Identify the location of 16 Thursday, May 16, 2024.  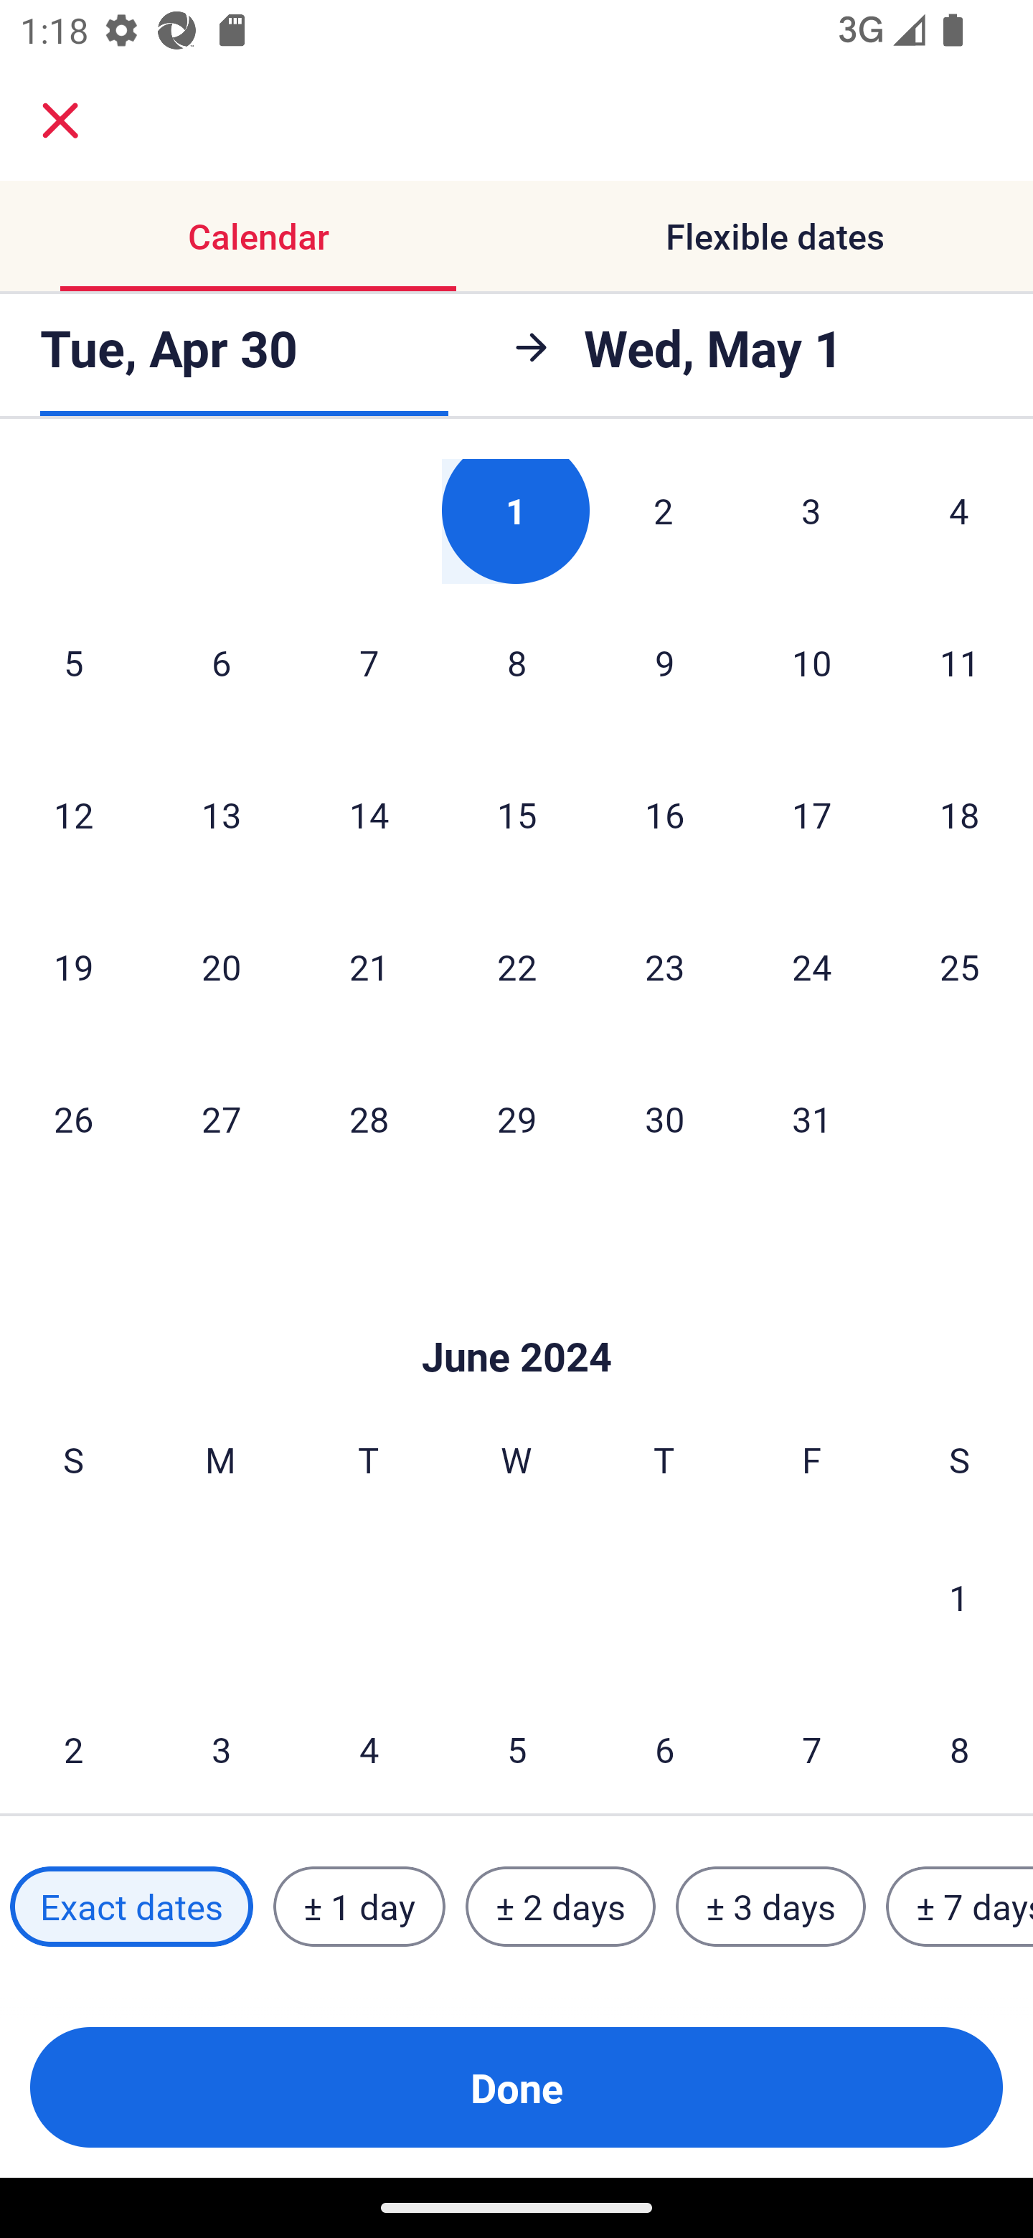
(664, 814).